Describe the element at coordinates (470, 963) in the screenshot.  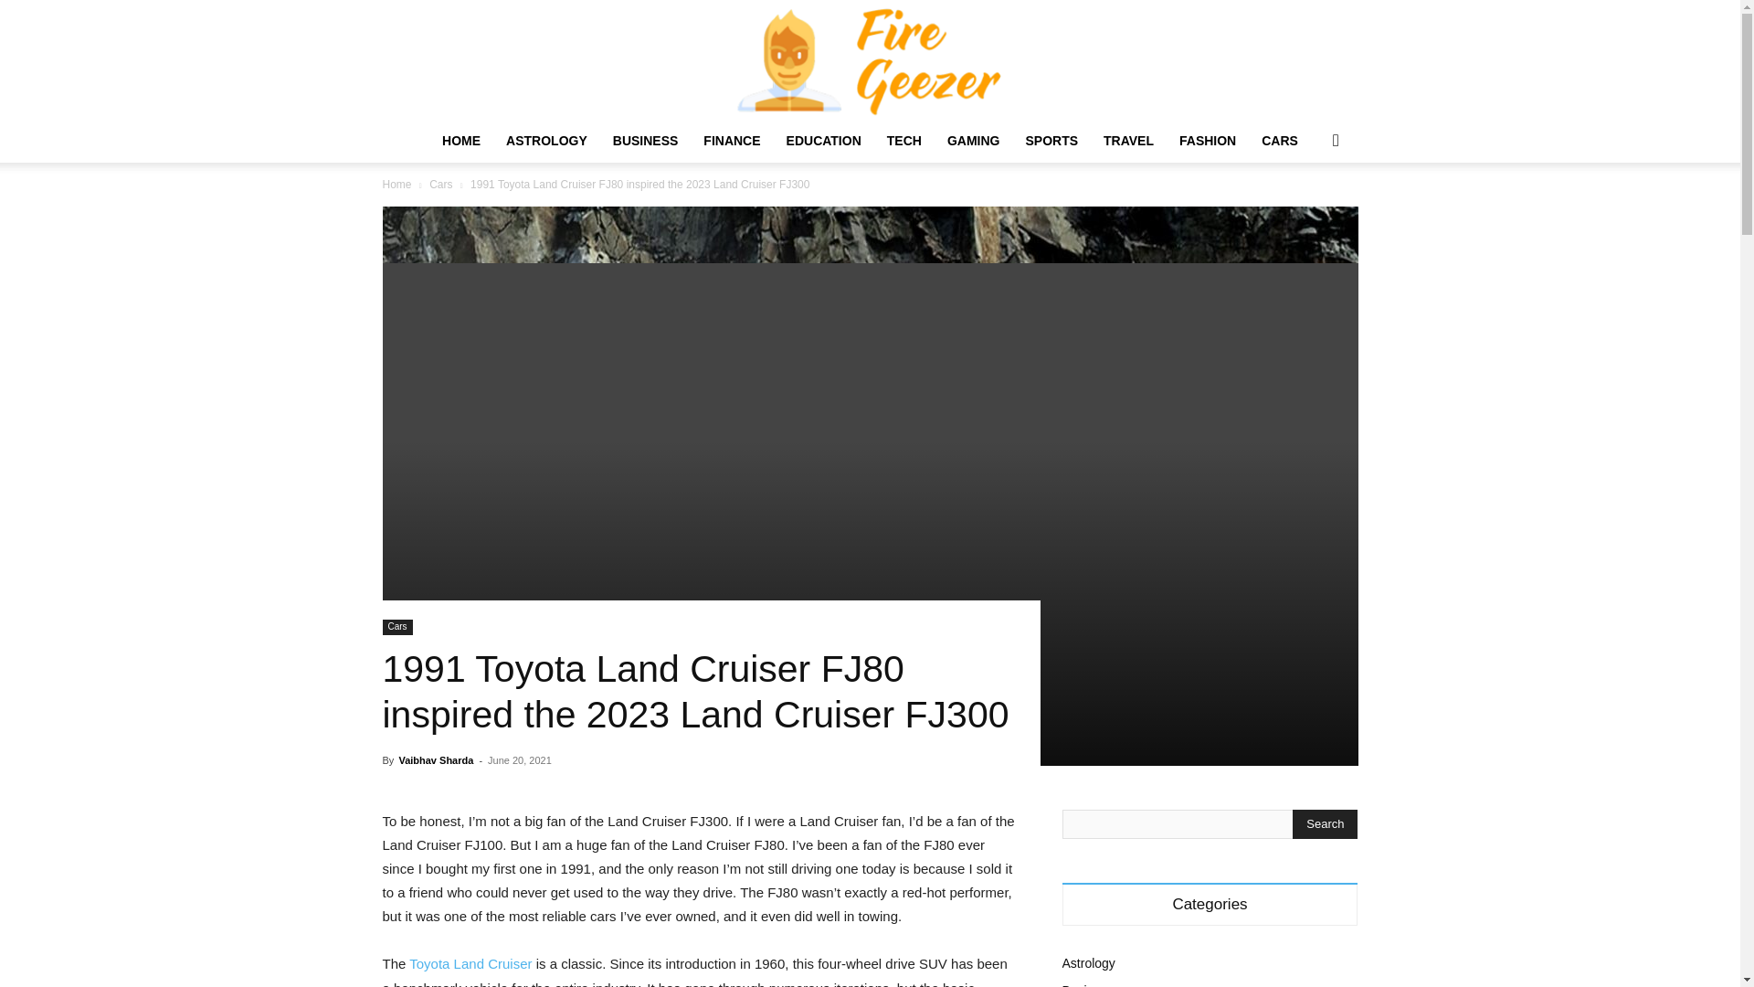
I see `Toyota Land Cruiser` at that location.